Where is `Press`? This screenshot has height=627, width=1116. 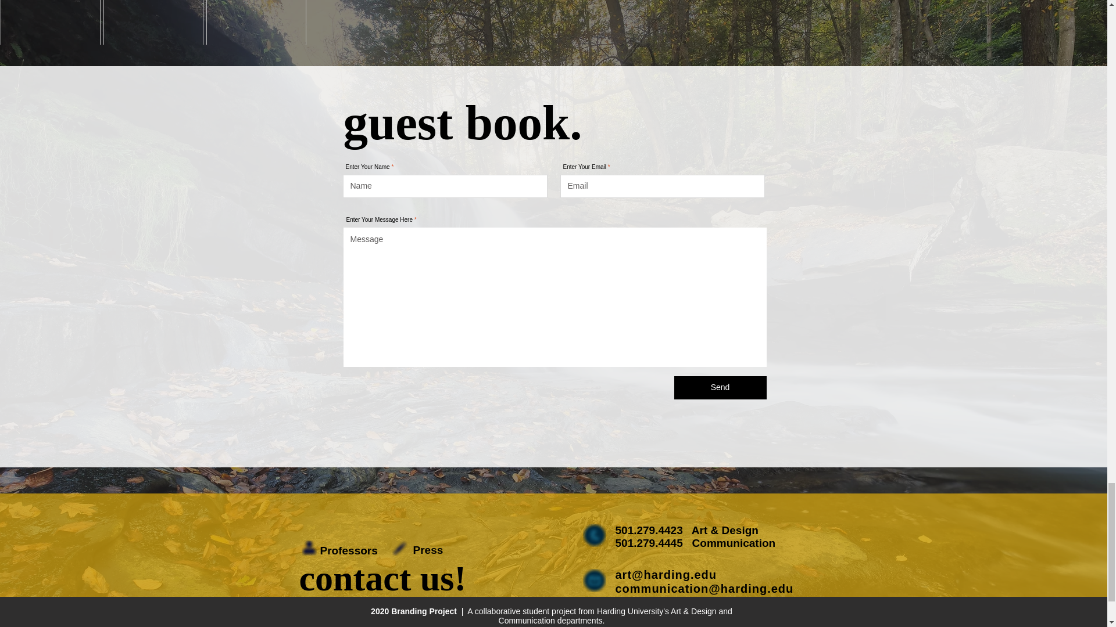
Press is located at coordinates (428, 550).